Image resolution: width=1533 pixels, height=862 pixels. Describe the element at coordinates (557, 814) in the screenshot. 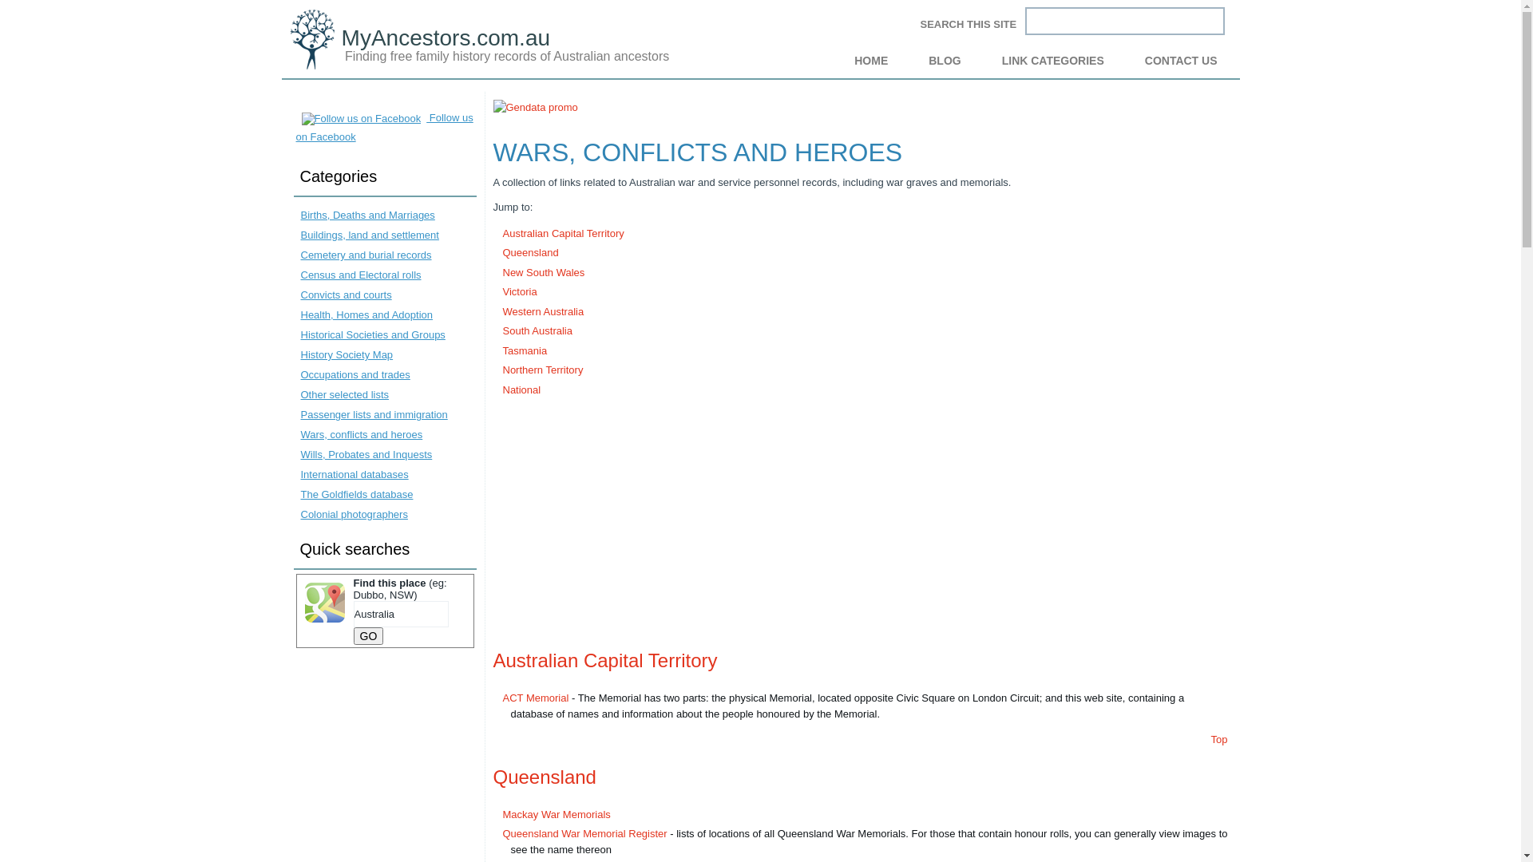

I see `Mackay War Memorials` at that location.